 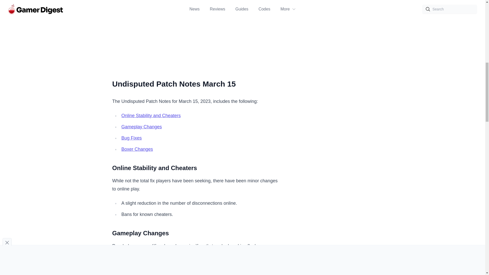 I want to click on Bug Fixes, so click(x=131, y=138).